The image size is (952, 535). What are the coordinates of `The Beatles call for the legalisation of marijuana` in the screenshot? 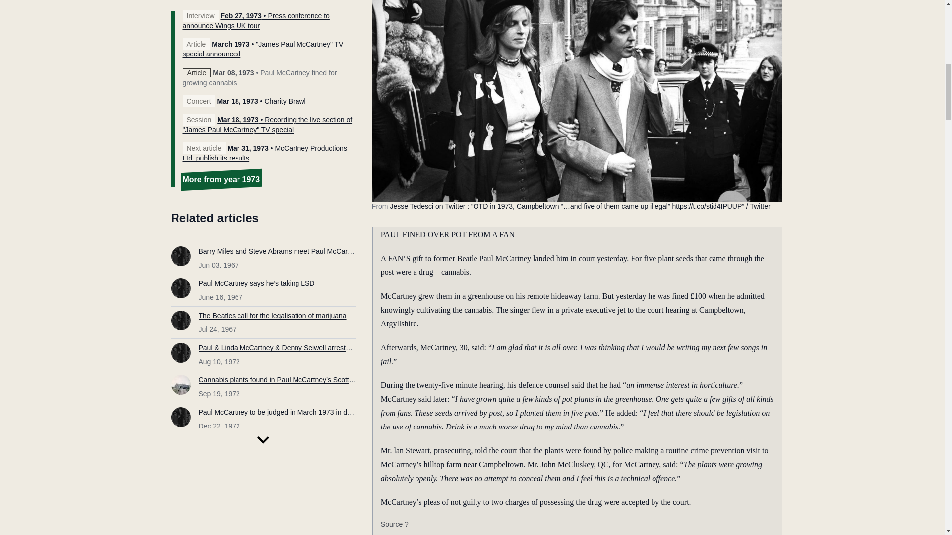 It's located at (272, 315).